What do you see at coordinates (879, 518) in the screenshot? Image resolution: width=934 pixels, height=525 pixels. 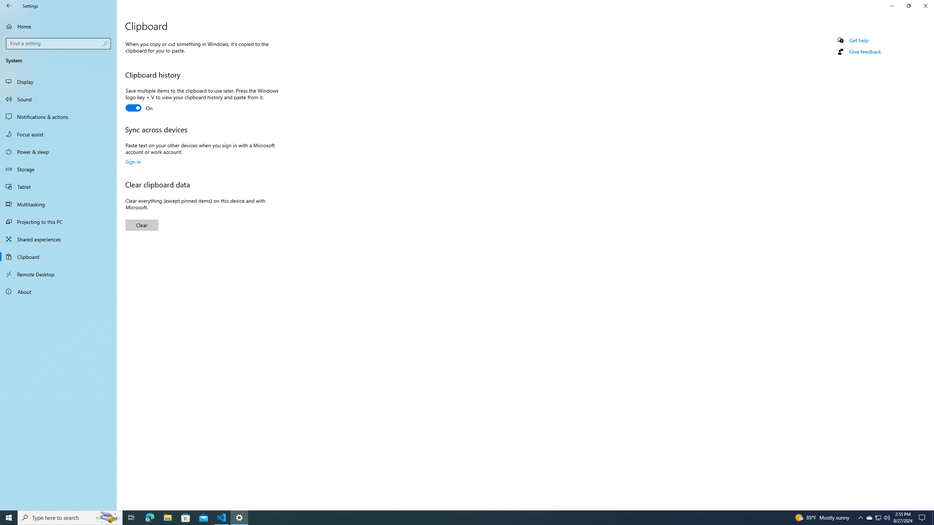 I see `Multitasking` at bounding box center [879, 518].